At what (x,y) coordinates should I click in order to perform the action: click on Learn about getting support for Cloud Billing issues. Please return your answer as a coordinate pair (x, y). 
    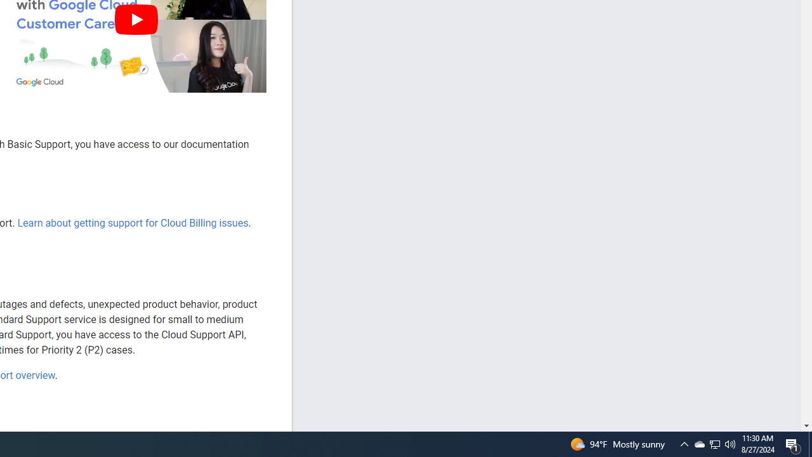
    Looking at the image, I should click on (132, 223).